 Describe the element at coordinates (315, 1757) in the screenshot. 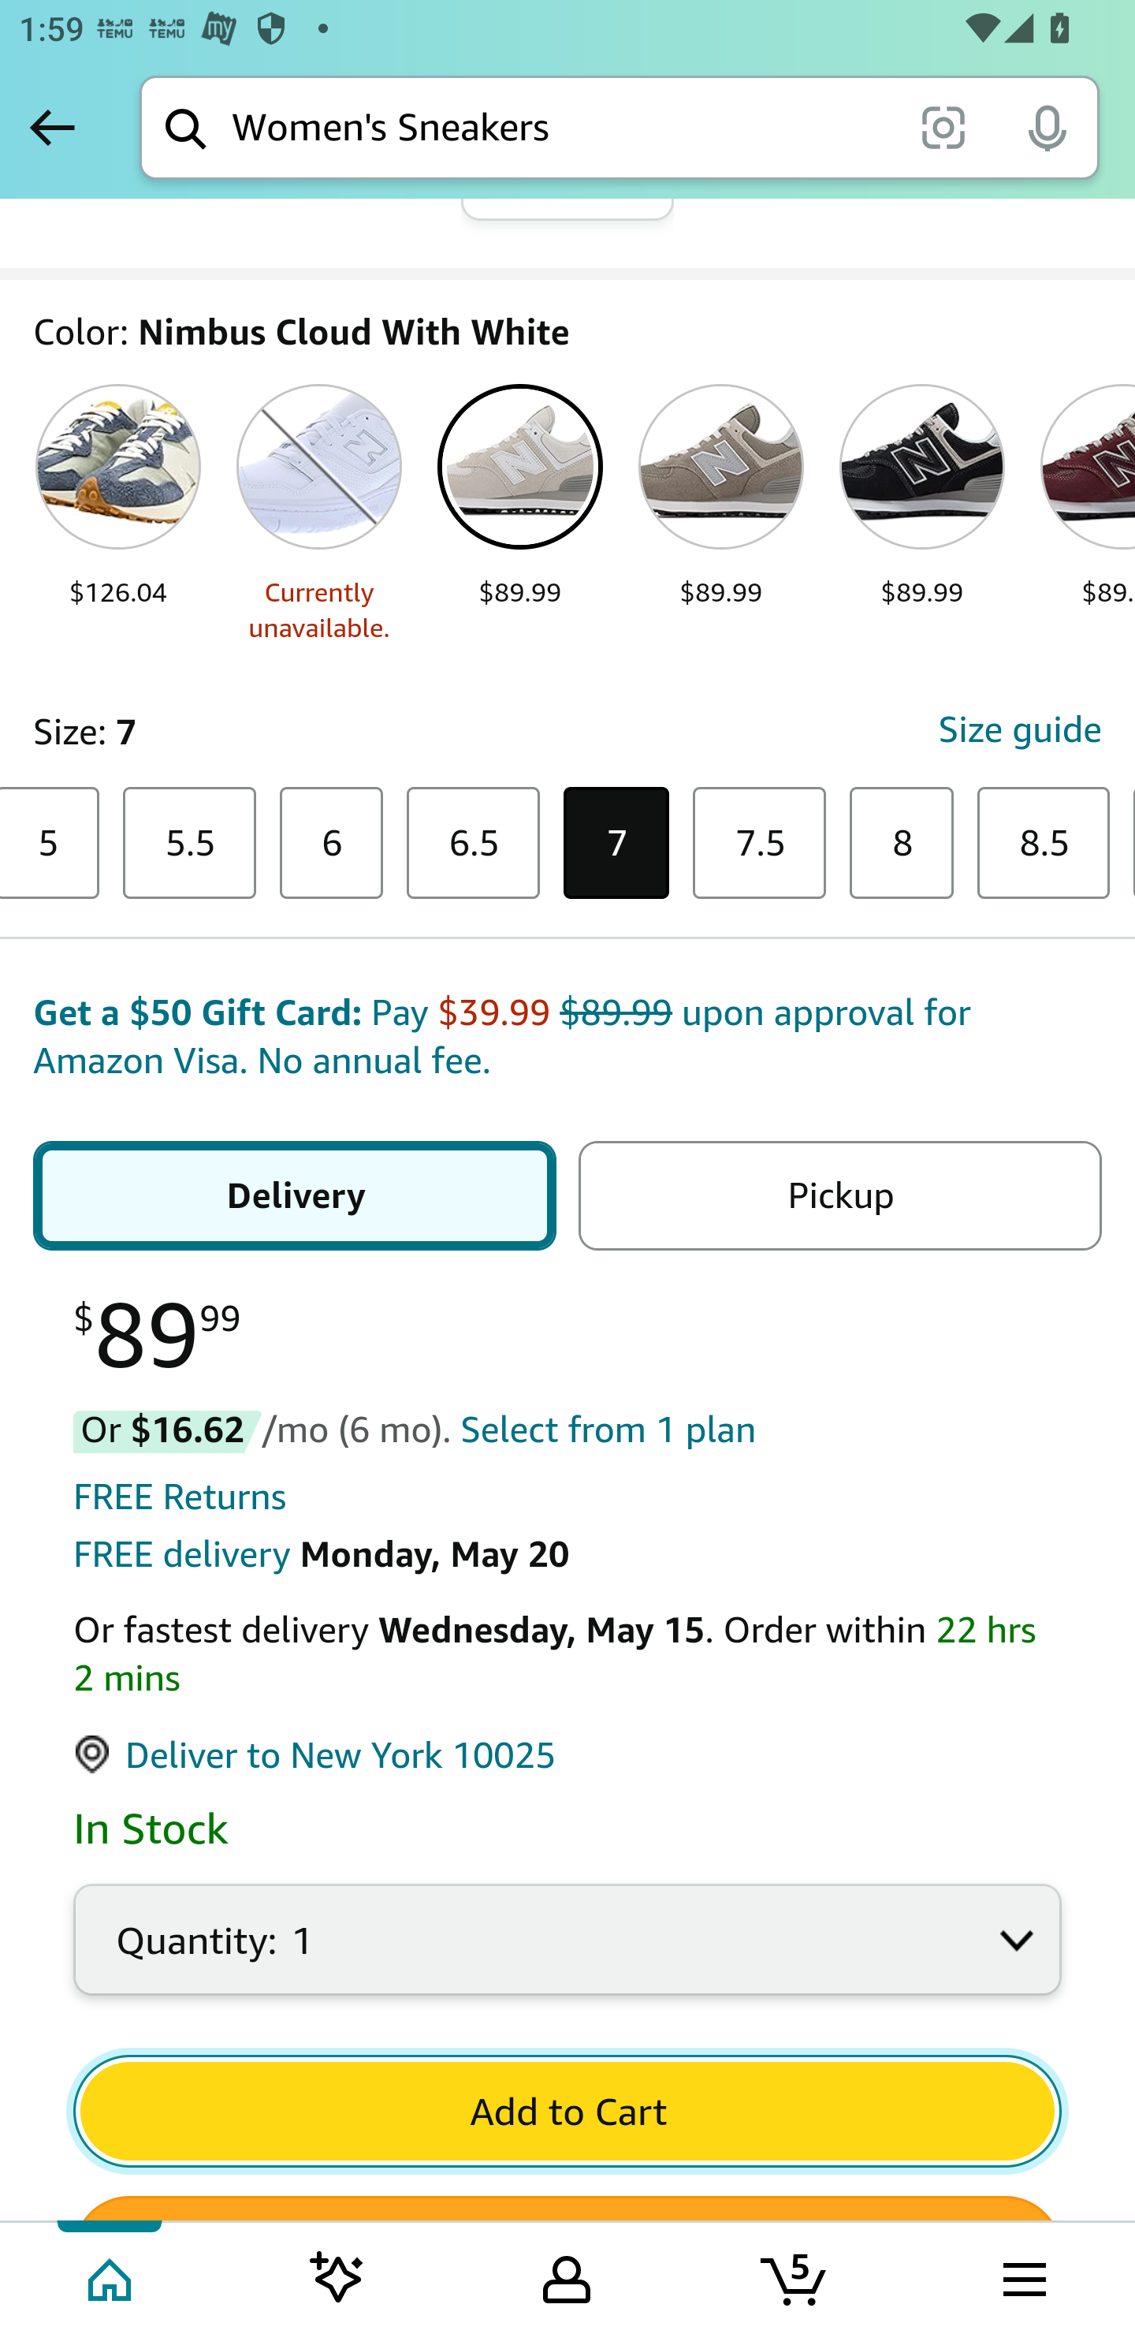

I see `Deliver to New York 10025‌` at that location.